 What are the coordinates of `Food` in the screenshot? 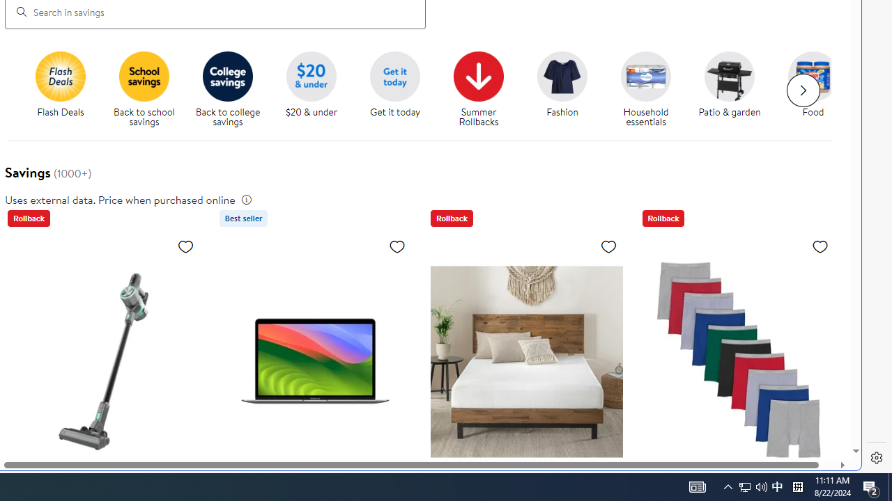 It's located at (818, 89).